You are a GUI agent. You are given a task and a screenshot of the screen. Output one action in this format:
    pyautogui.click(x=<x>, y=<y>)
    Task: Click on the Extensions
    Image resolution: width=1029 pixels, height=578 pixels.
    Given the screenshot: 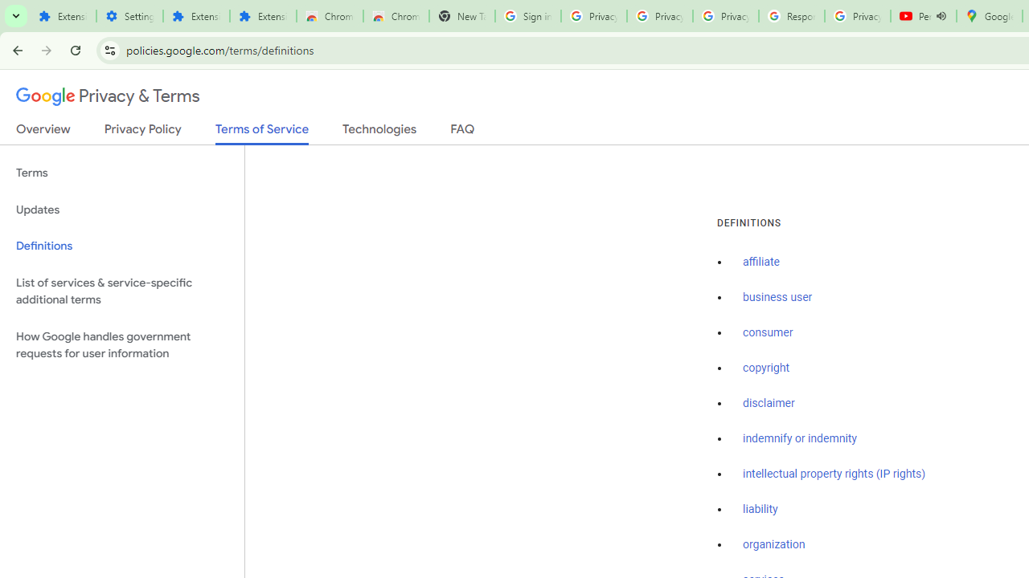 What is the action you would take?
    pyautogui.click(x=196, y=16)
    